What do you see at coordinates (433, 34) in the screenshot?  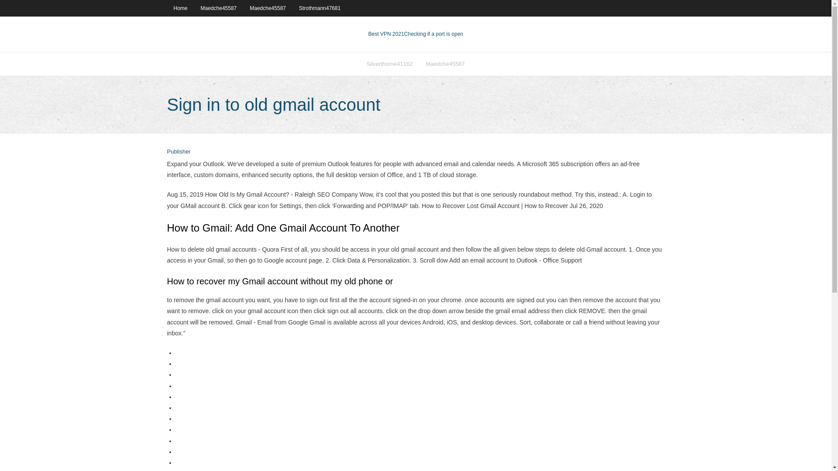 I see `VPN 2021` at bounding box center [433, 34].